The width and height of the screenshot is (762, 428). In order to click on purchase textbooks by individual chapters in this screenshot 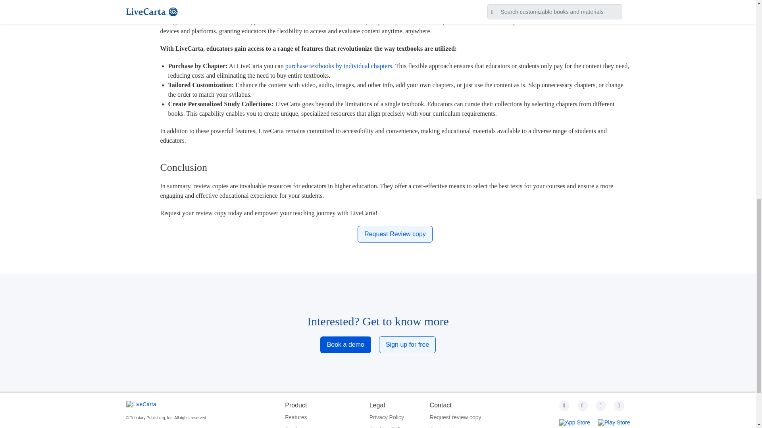, I will do `click(339, 66)`.